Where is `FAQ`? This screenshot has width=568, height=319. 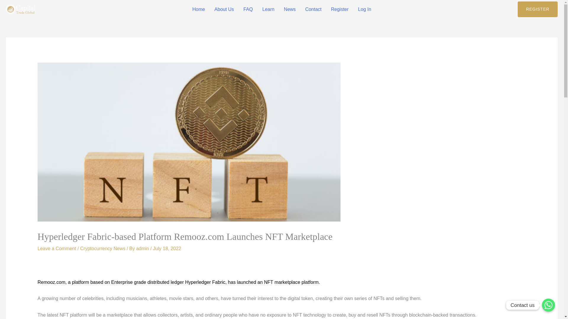
FAQ is located at coordinates (248, 9).